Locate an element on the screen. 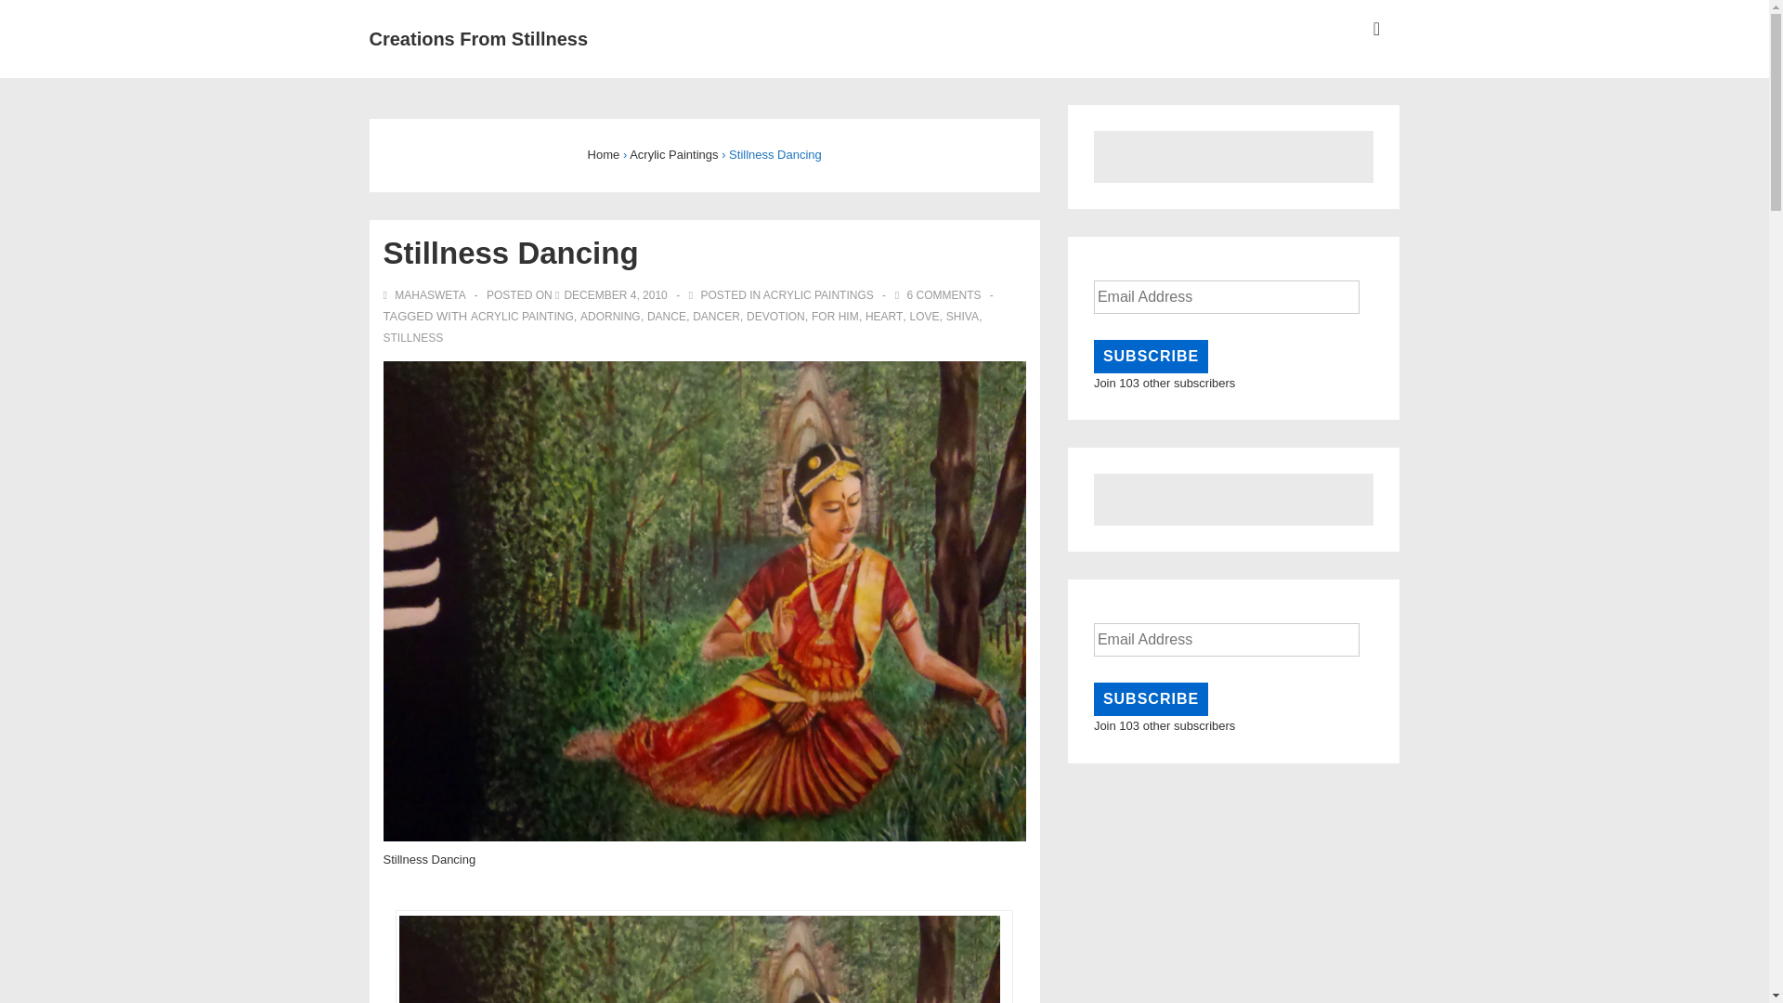  MAHASWETA is located at coordinates (425, 295).